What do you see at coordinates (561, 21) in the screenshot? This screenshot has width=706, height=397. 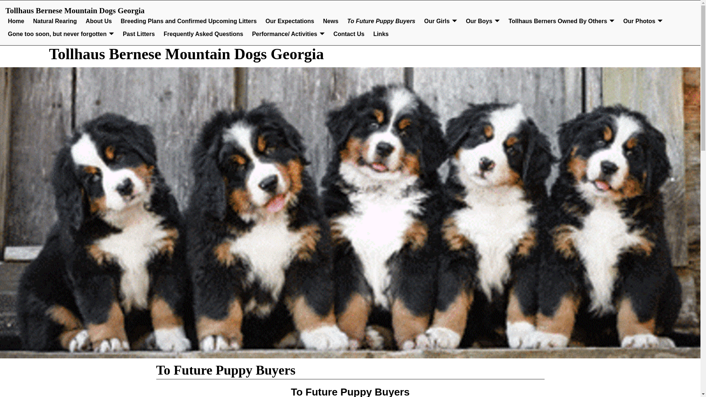 I see `Tollhaus Berners Owned By Others` at bounding box center [561, 21].